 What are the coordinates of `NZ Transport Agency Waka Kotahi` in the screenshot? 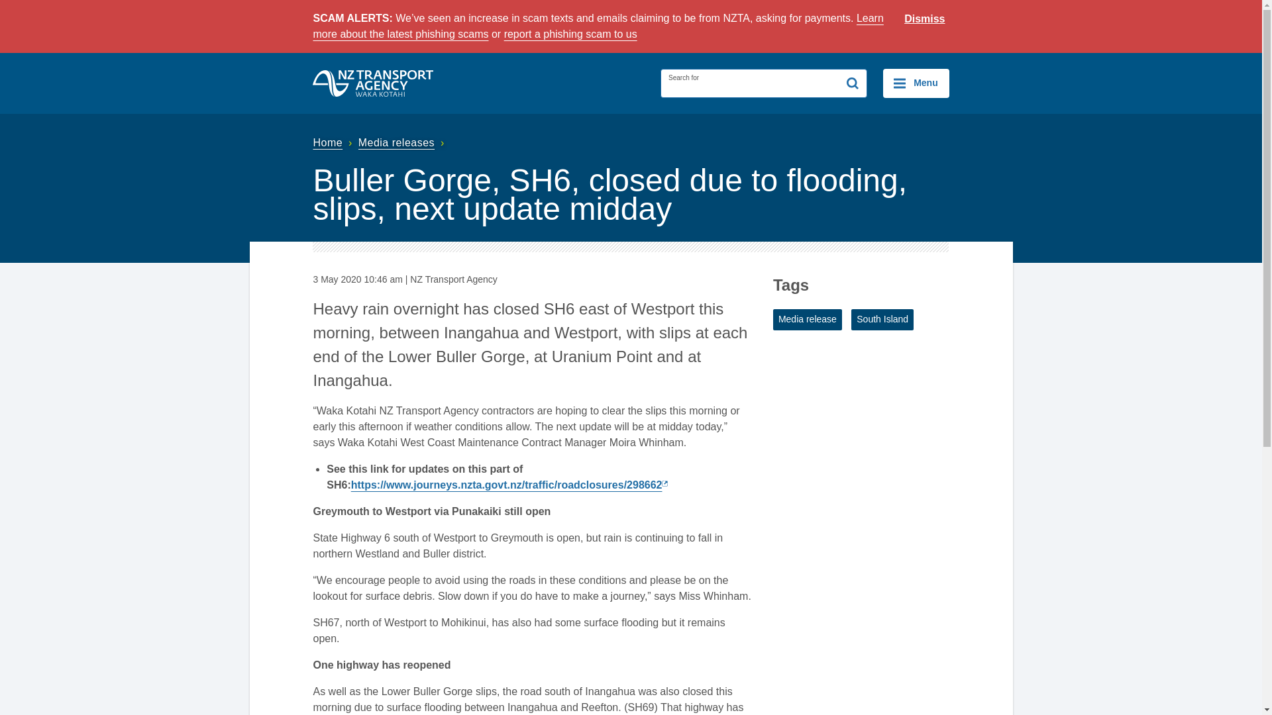 It's located at (373, 83).